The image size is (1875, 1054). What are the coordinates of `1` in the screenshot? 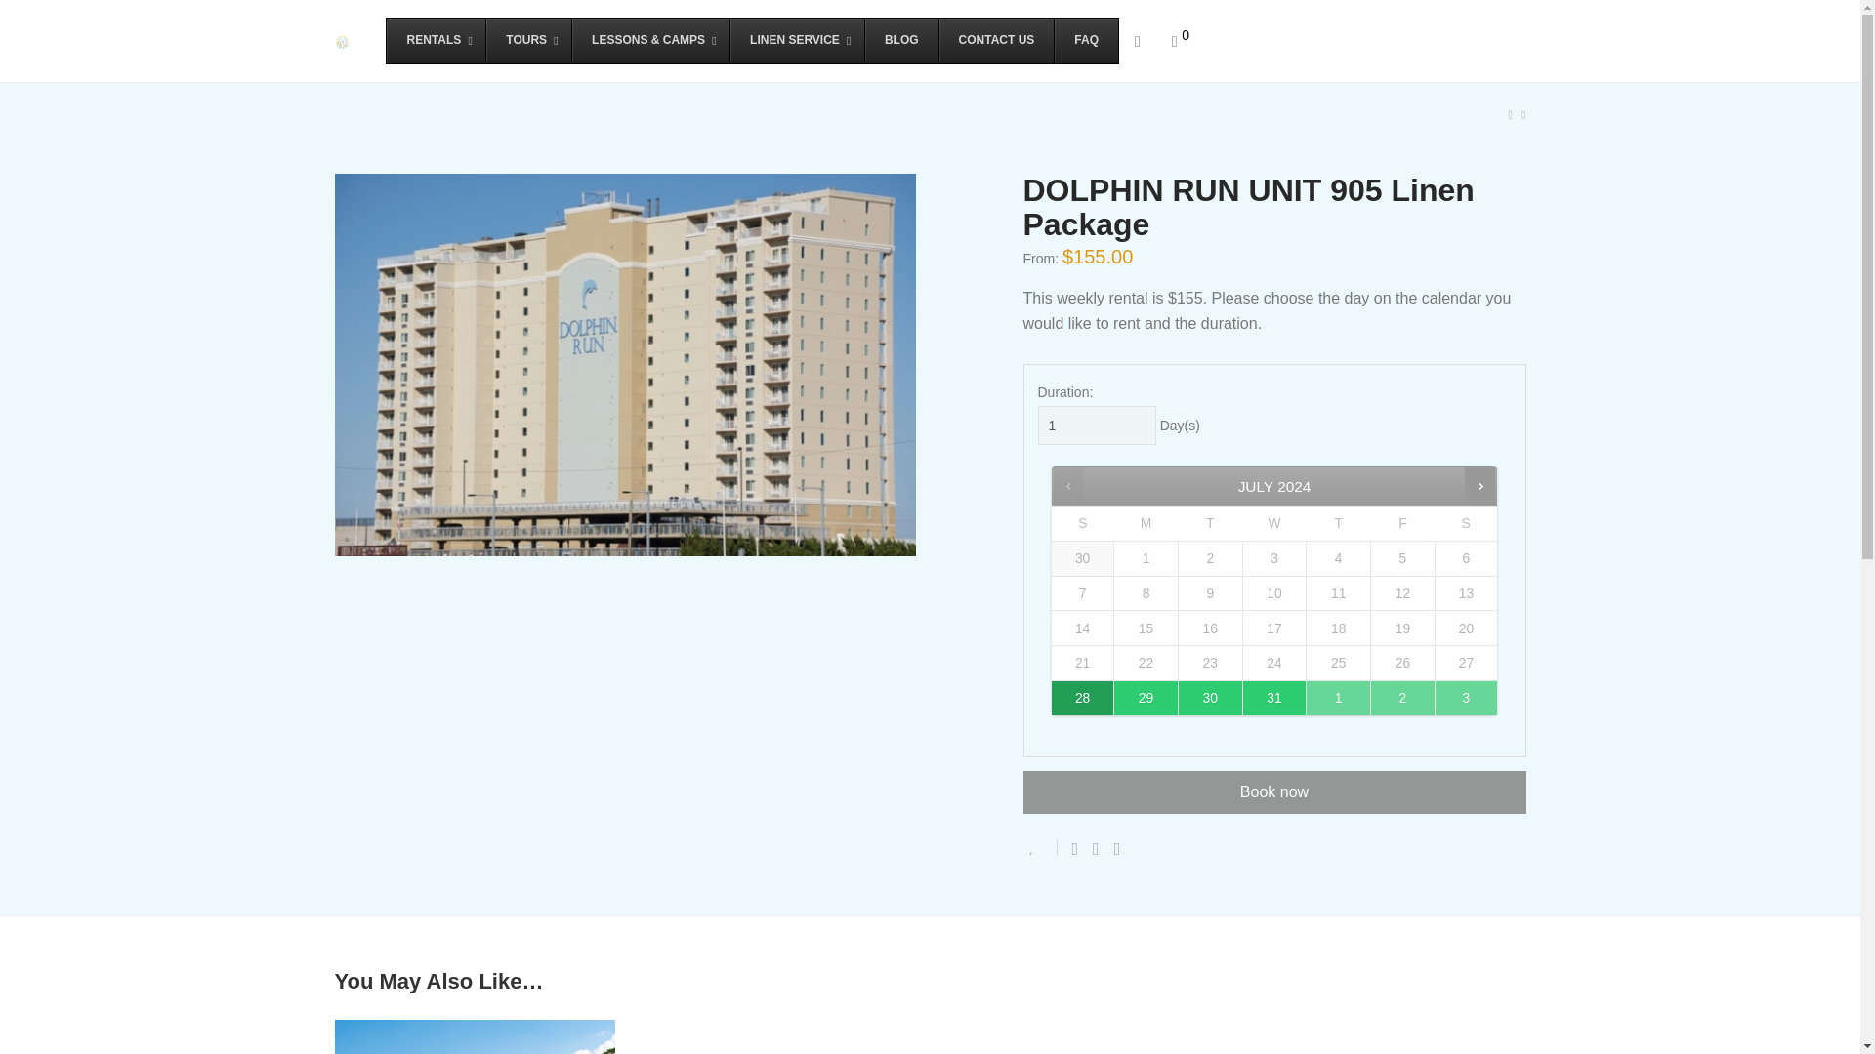 It's located at (1096, 425).